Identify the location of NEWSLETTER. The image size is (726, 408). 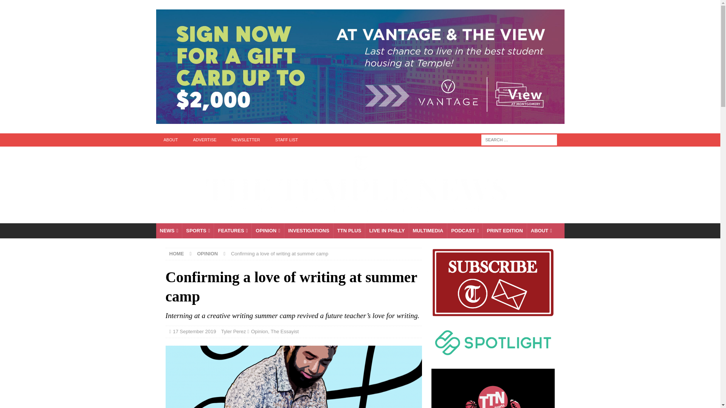
(246, 140).